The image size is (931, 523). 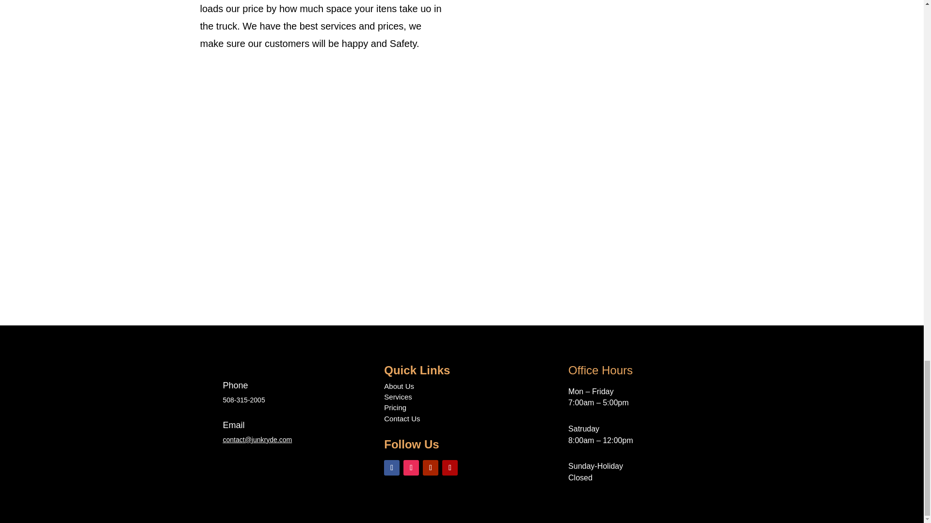 I want to click on Follow on Yelp, so click(x=450, y=468).